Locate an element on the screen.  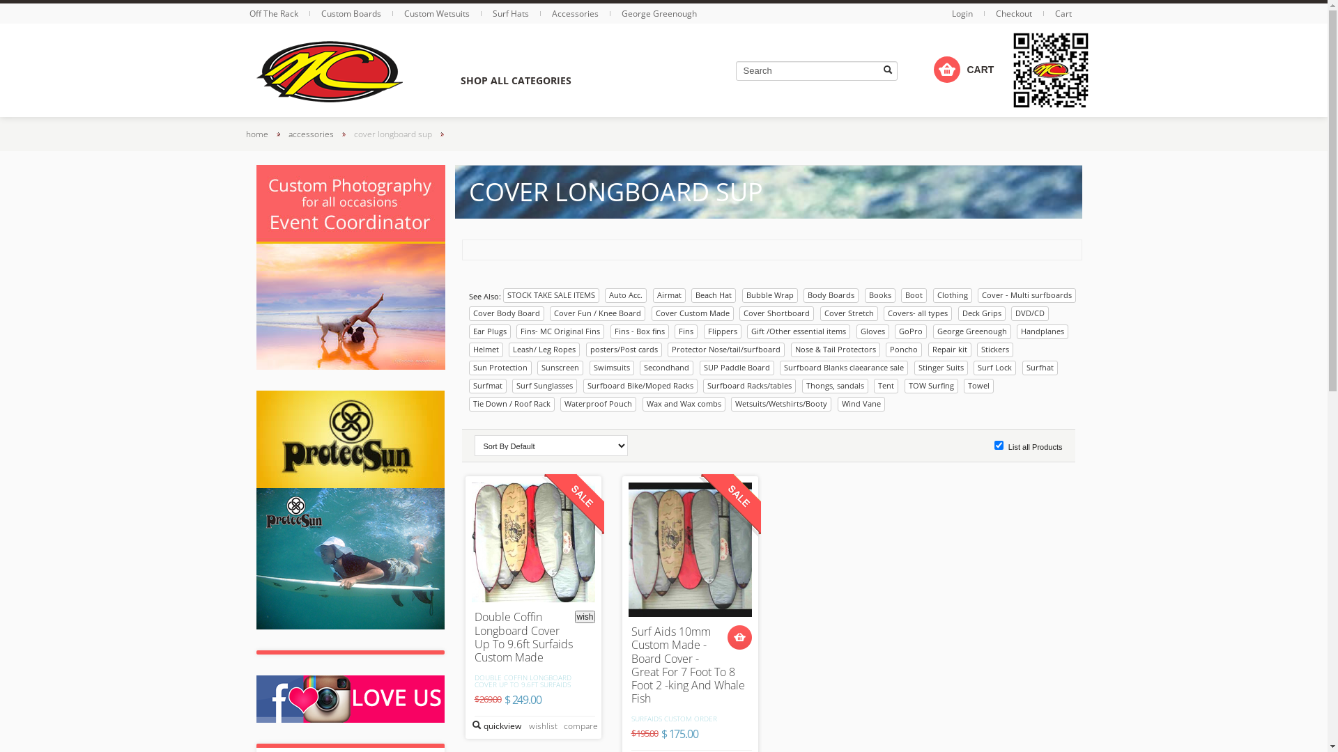
SHOP ALL CATEGORIES is located at coordinates (516, 81).